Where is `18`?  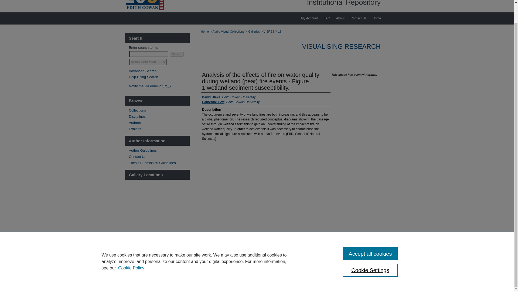
18 is located at coordinates (280, 32).